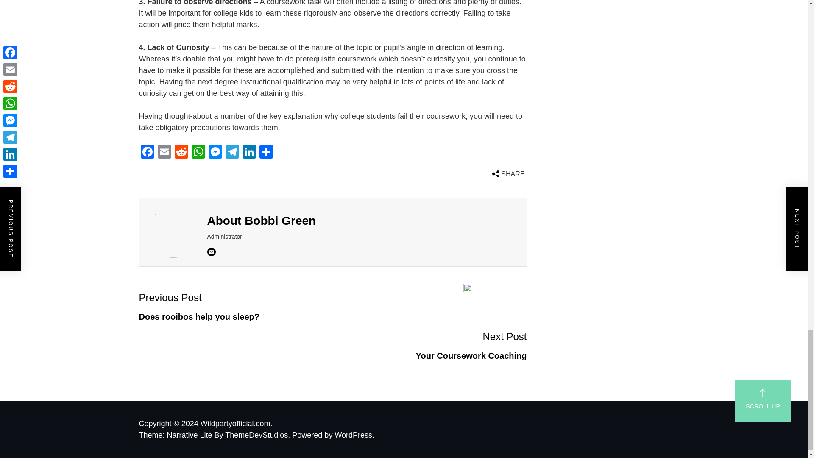 This screenshot has height=458, width=814. Describe the element at coordinates (232, 153) in the screenshot. I see `Telegram` at that location.